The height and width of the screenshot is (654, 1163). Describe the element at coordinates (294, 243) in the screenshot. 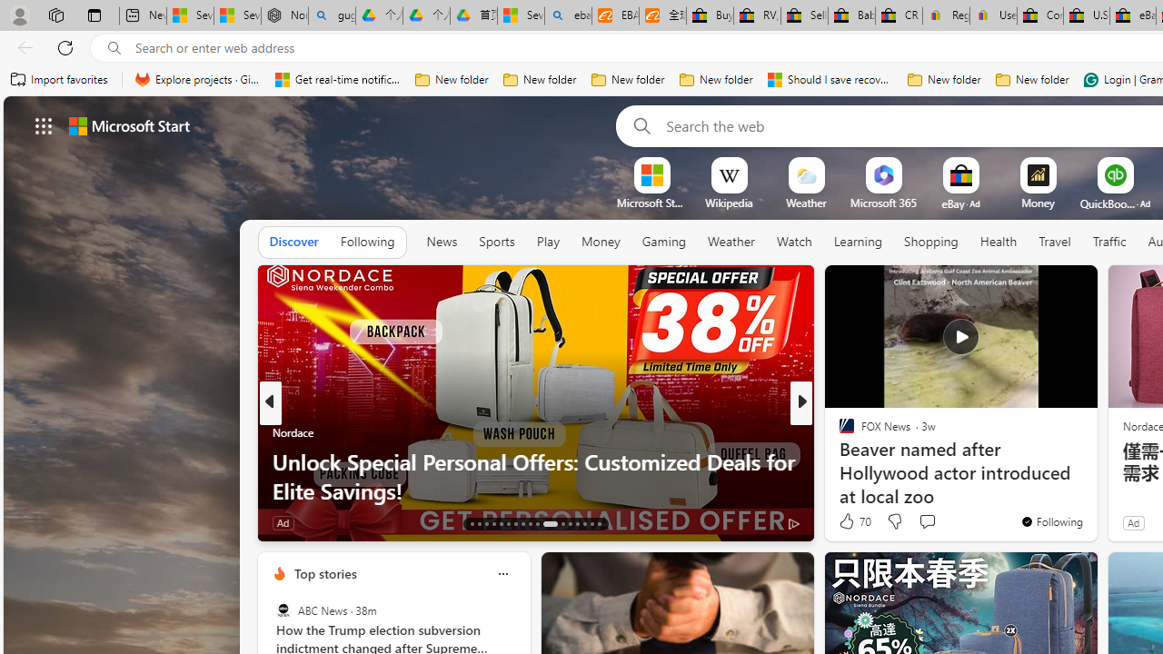

I see `Discover` at that location.